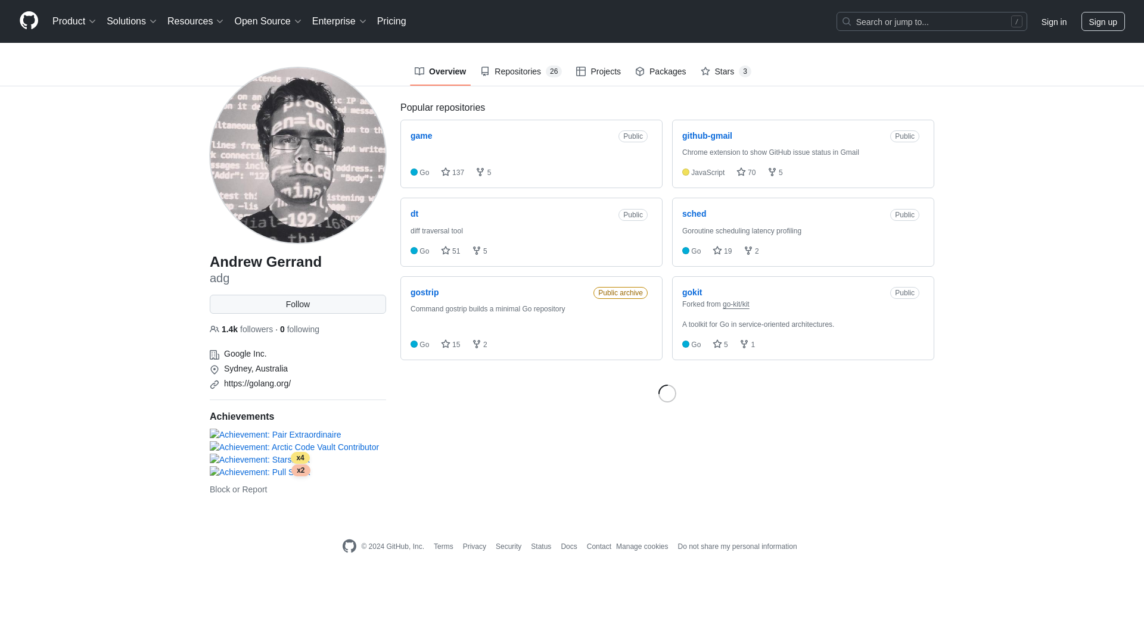 Image resolution: width=1144 pixels, height=643 pixels. Describe the element at coordinates (195, 21) in the screenshot. I see `Resources` at that location.